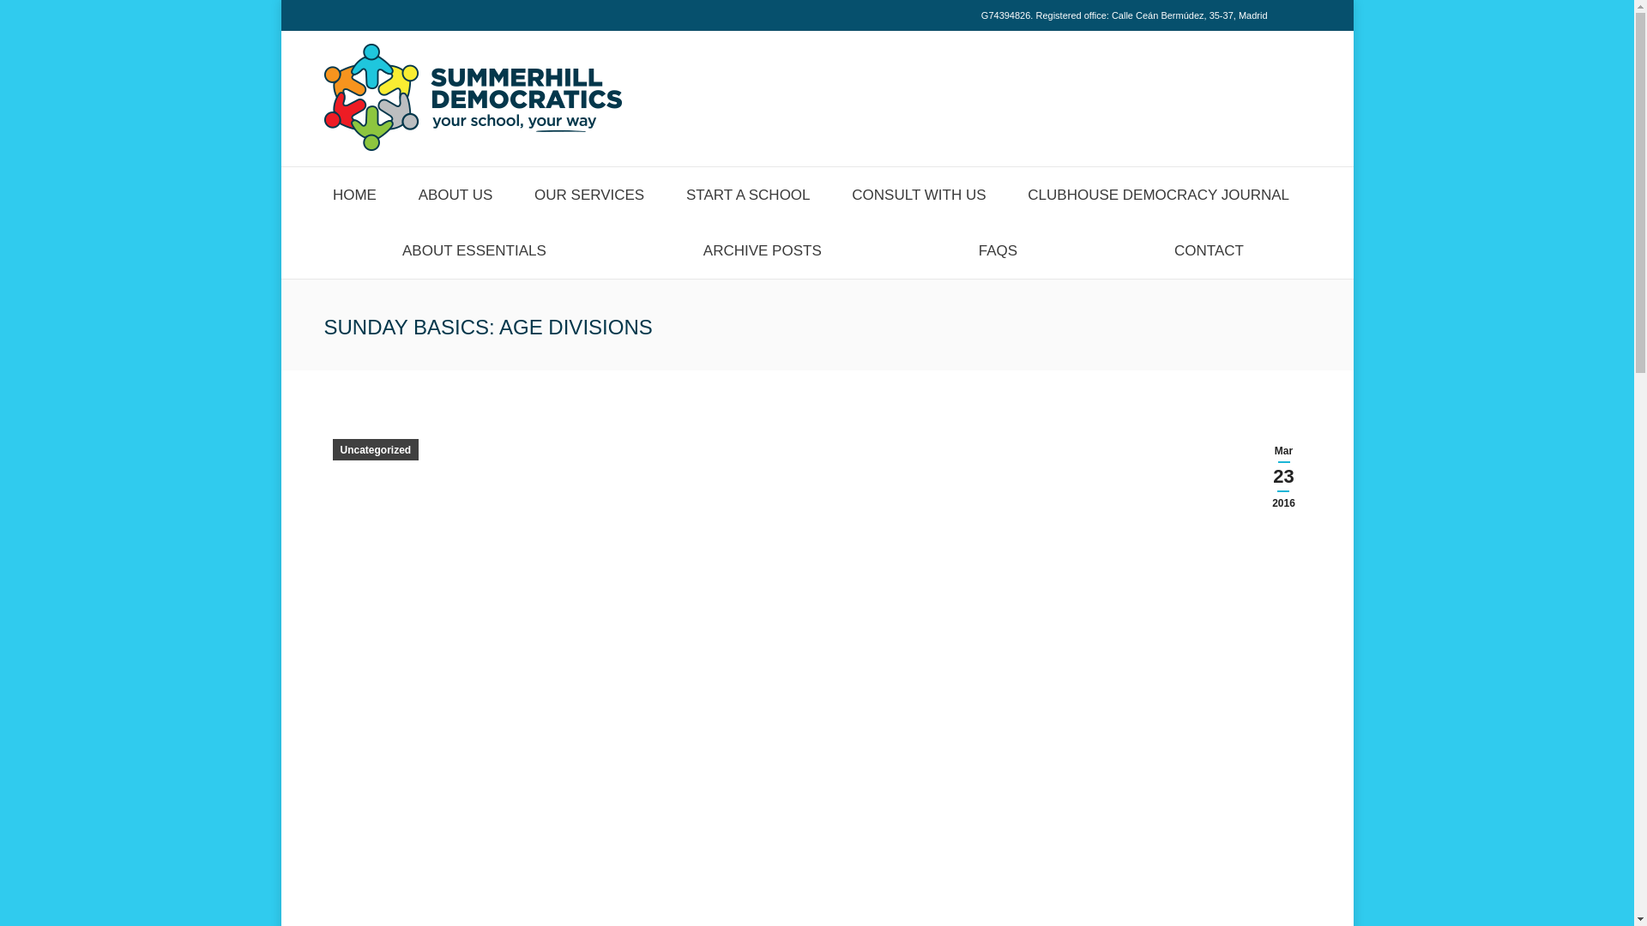  I want to click on Uncategorized, so click(376, 449).